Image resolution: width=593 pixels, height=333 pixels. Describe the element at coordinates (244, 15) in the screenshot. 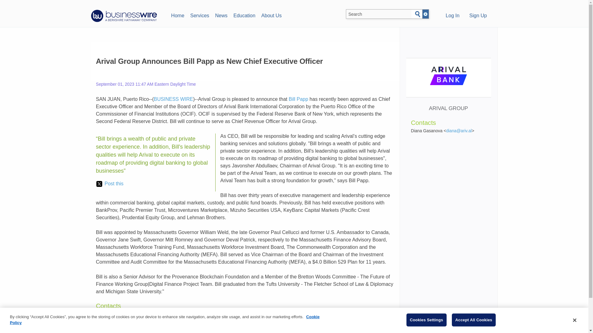

I see `Education` at that location.